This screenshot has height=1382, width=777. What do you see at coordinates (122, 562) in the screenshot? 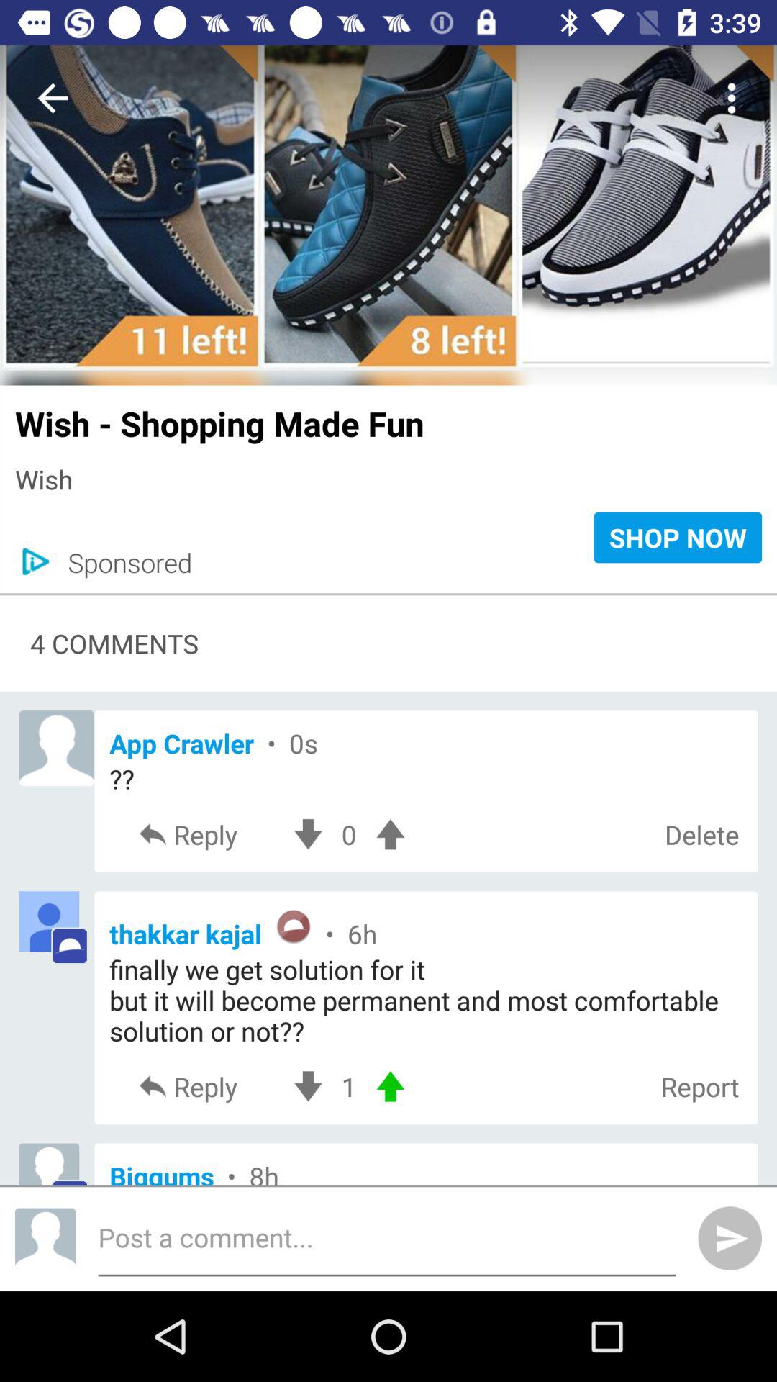
I see `choose icon next to shop now icon` at bounding box center [122, 562].